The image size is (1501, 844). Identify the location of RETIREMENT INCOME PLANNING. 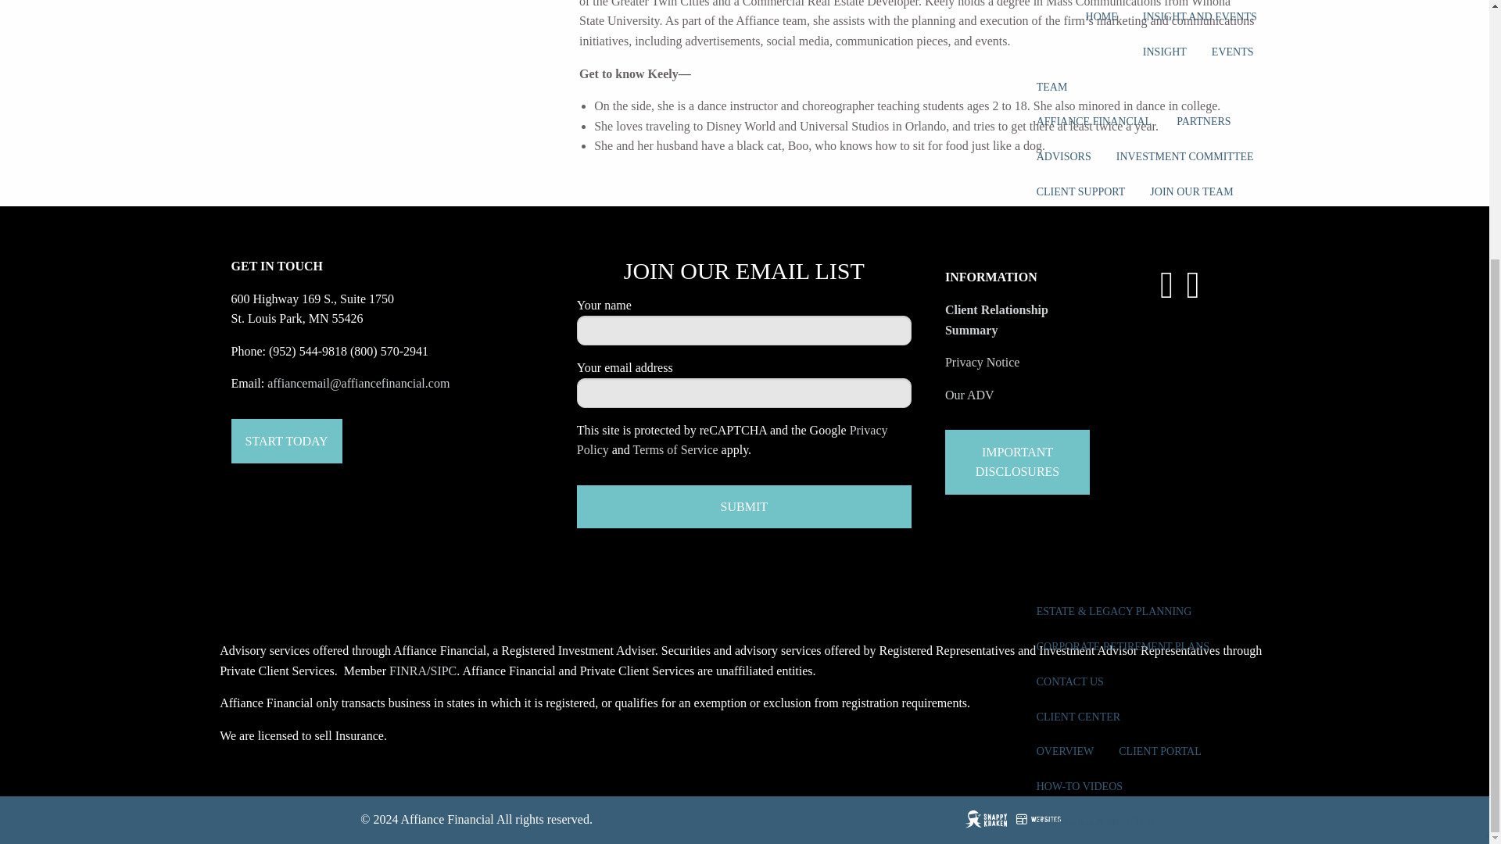
(1123, 106).